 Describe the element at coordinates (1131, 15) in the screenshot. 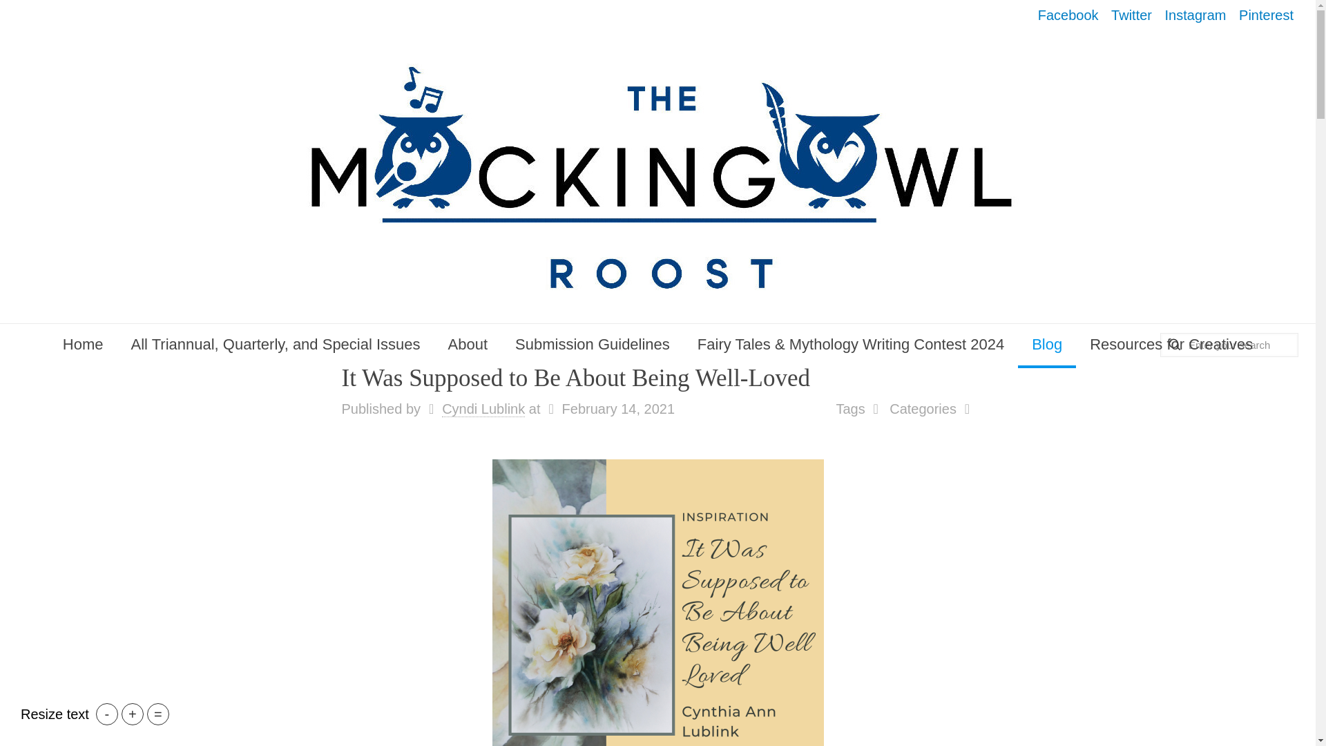

I see `Twitter` at that location.